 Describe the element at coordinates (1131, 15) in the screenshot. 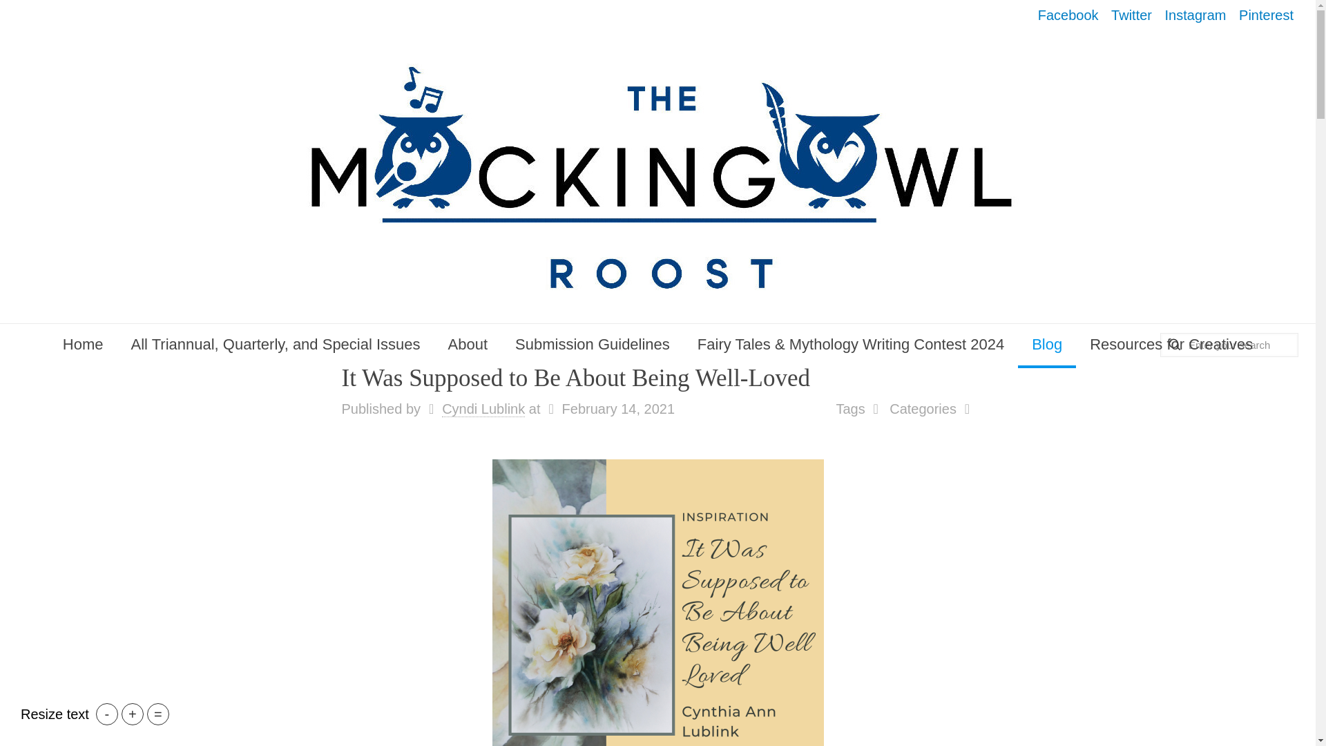

I see `Twitter` at that location.